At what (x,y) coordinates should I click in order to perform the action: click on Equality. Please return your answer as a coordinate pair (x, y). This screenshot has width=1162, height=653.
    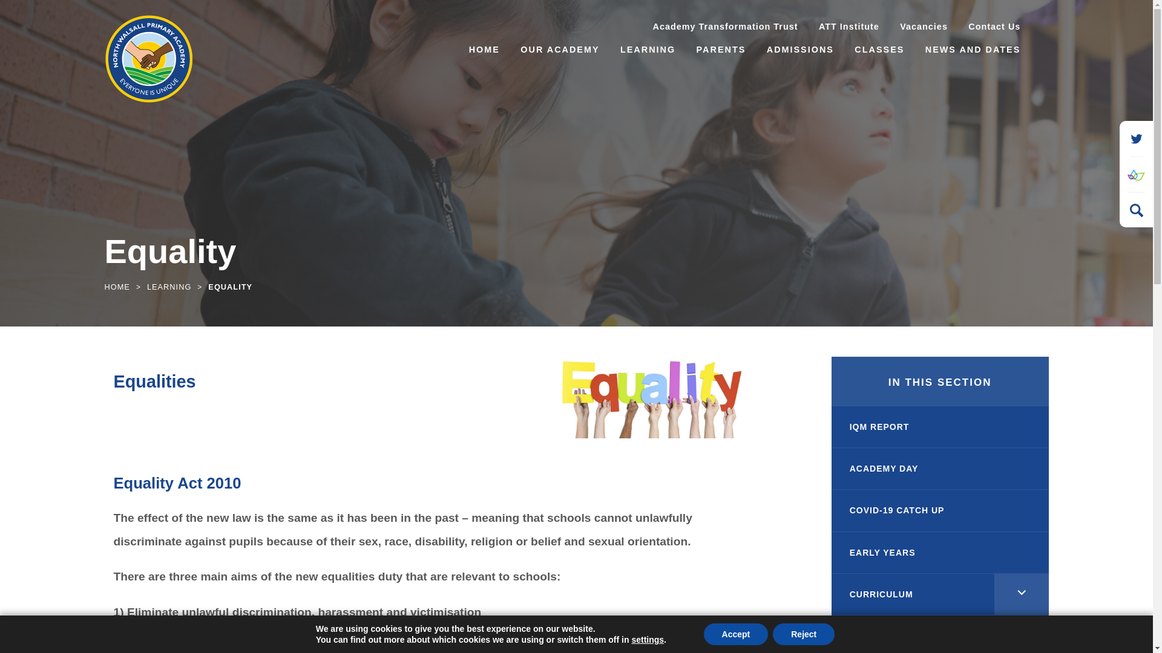
    Looking at the image, I should click on (655, 397).